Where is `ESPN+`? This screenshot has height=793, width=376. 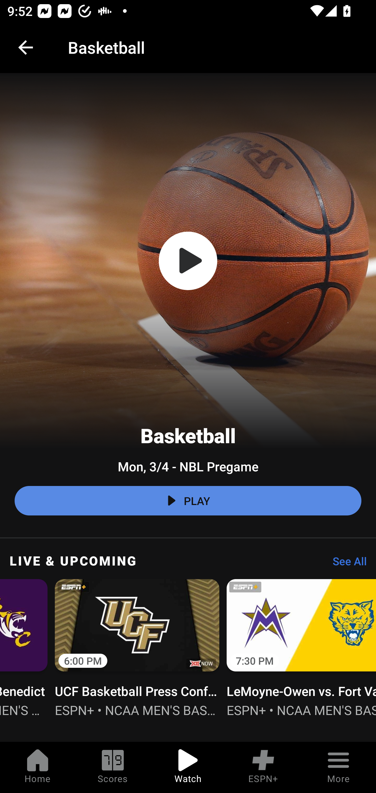 ESPN+ is located at coordinates (263, 767).